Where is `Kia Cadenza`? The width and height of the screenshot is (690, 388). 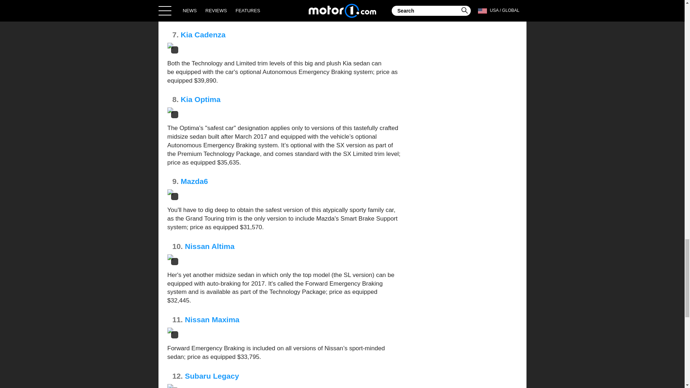 Kia Cadenza is located at coordinates (203, 34).